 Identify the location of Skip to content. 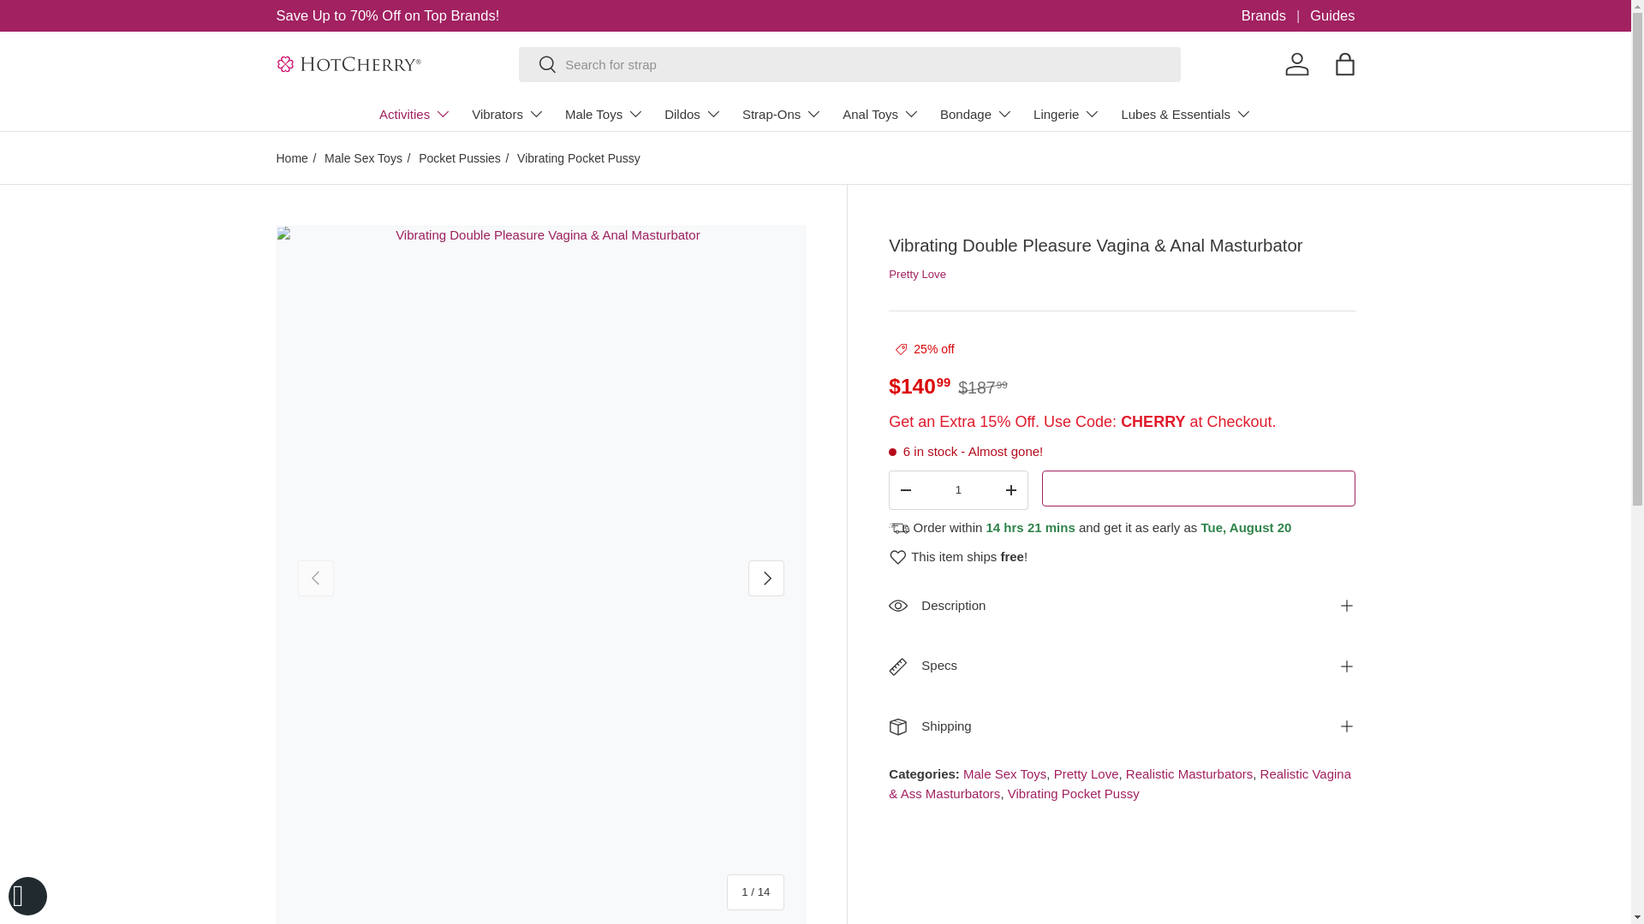
(77, 24).